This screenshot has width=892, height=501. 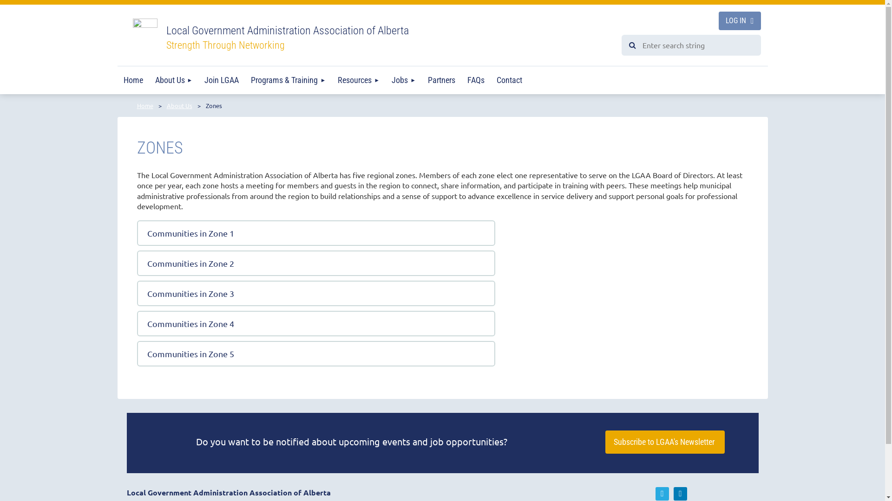 I want to click on About Us, so click(x=179, y=106).